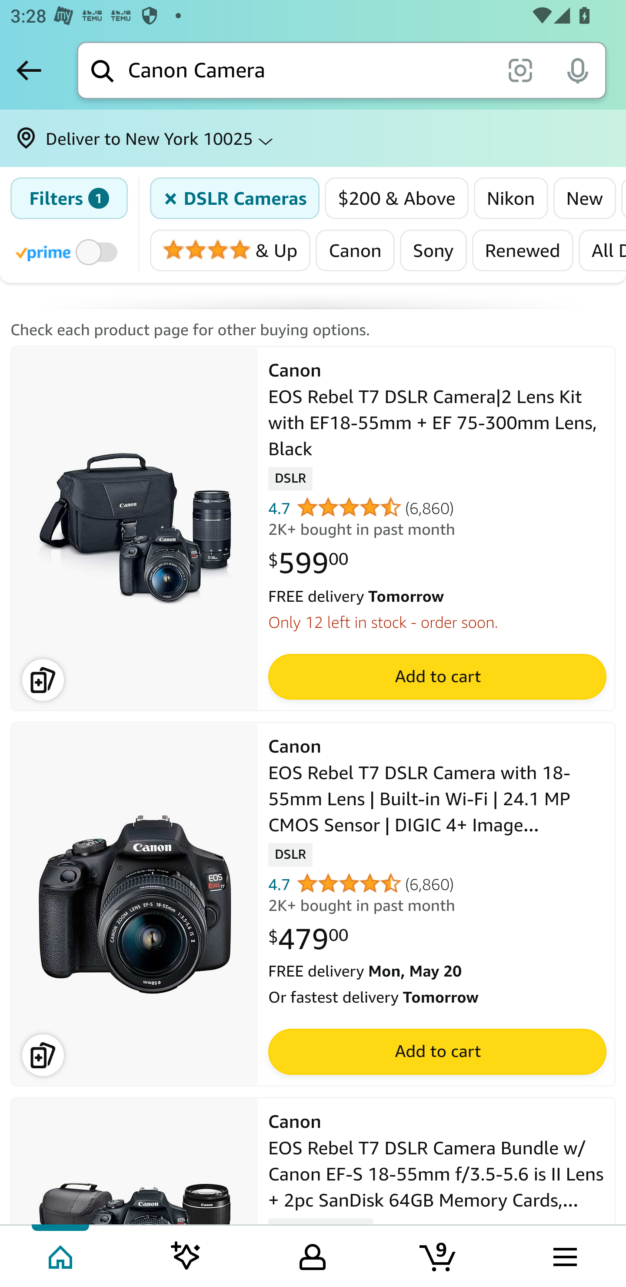 Image resolution: width=626 pixels, height=1287 pixels. Describe the element at coordinates (69, 251) in the screenshot. I see `Toggle to filter by Prime products Prime Eligible` at that location.